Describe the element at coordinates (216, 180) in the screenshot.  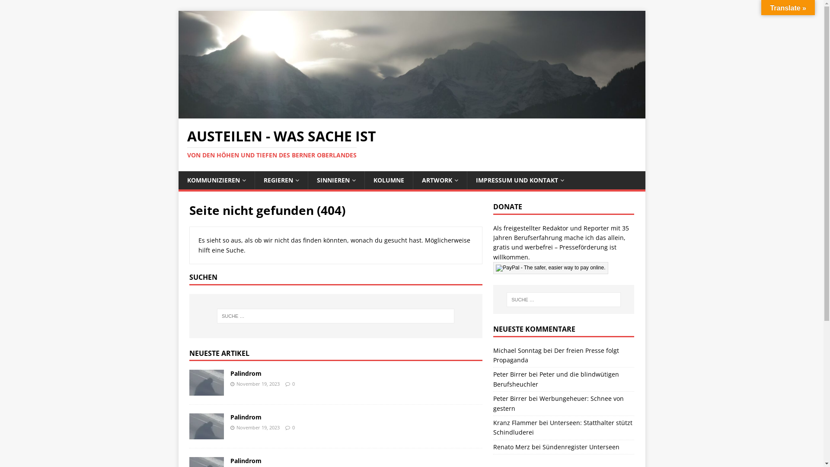
I see `KOMMUNIZIEREN` at that location.